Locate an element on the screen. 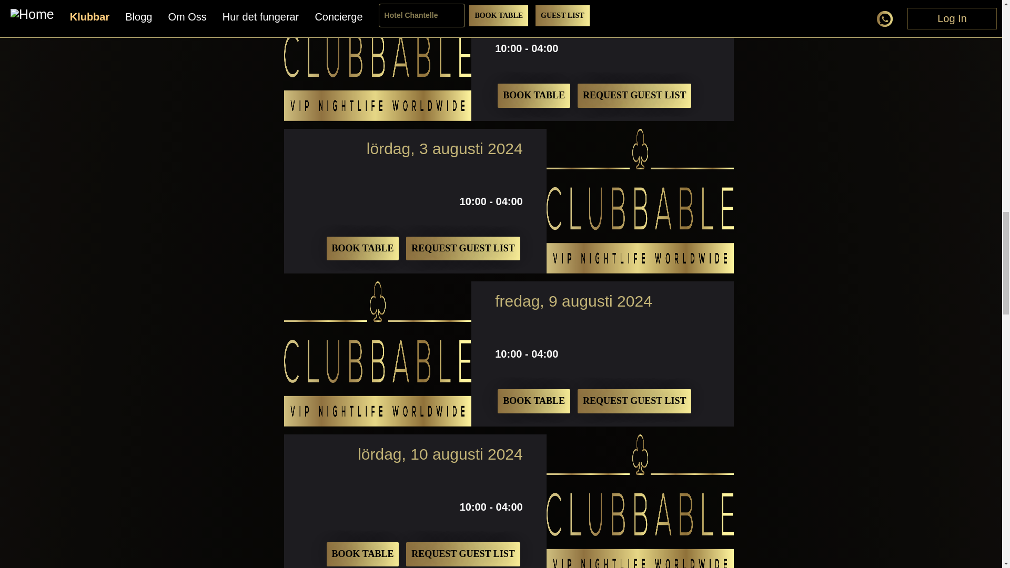  REQUEST GUEST LIST is located at coordinates (634, 401).